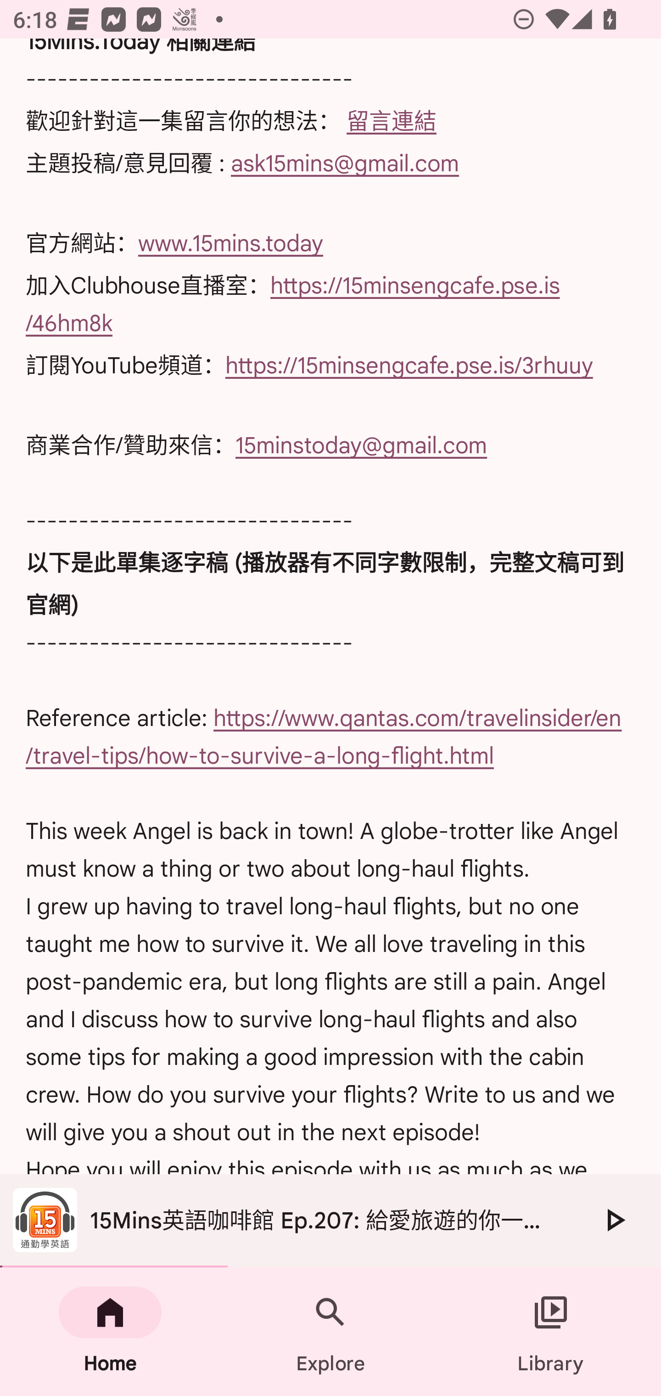 The image size is (661, 1396). Describe the element at coordinates (551, 1332) in the screenshot. I see `Library` at that location.